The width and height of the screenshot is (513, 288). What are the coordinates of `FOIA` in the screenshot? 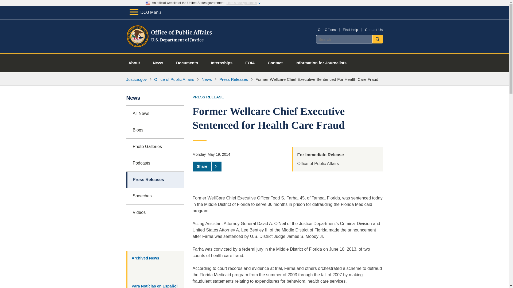 It's located at (250, 63).